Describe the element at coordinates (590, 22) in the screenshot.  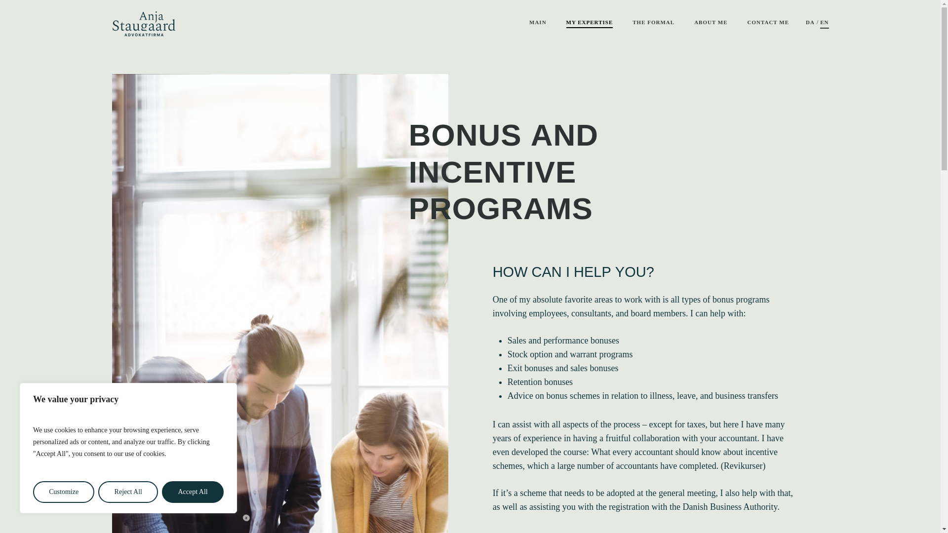
I see `MY EXPERTISE` at that location.